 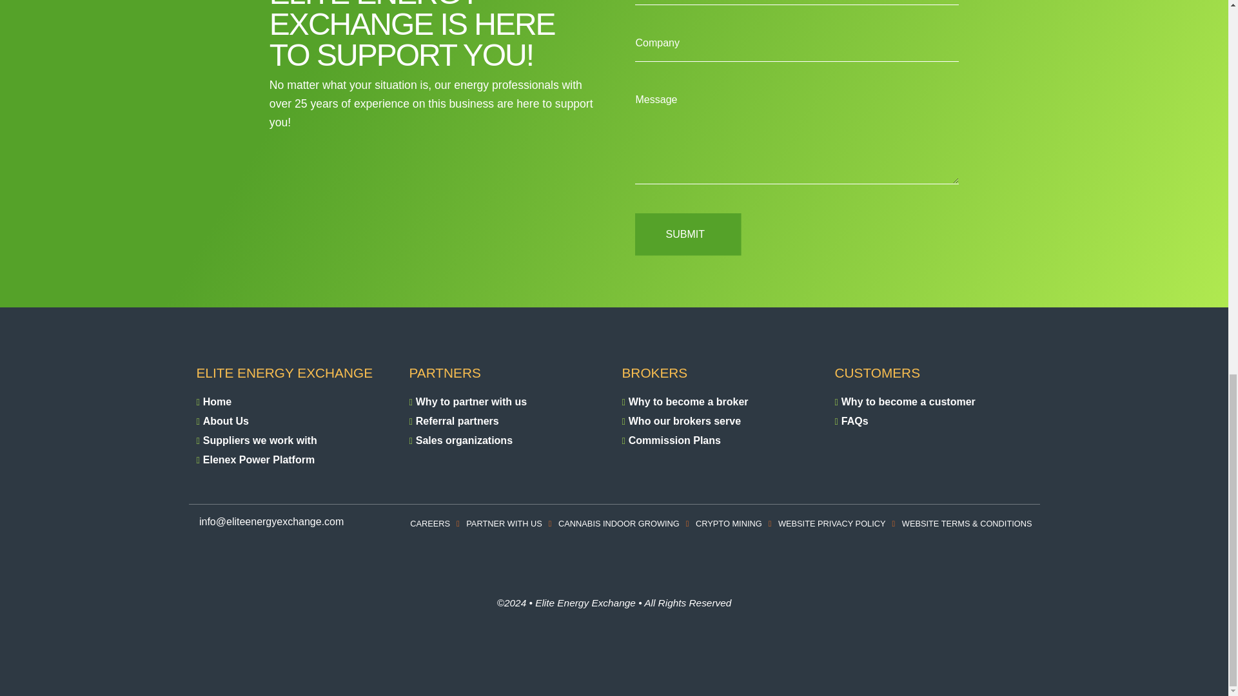 What do you see at coordinates (687, 235) in the screenshot?
I see `SUBMIT  ` at bounding box center [687, 235].